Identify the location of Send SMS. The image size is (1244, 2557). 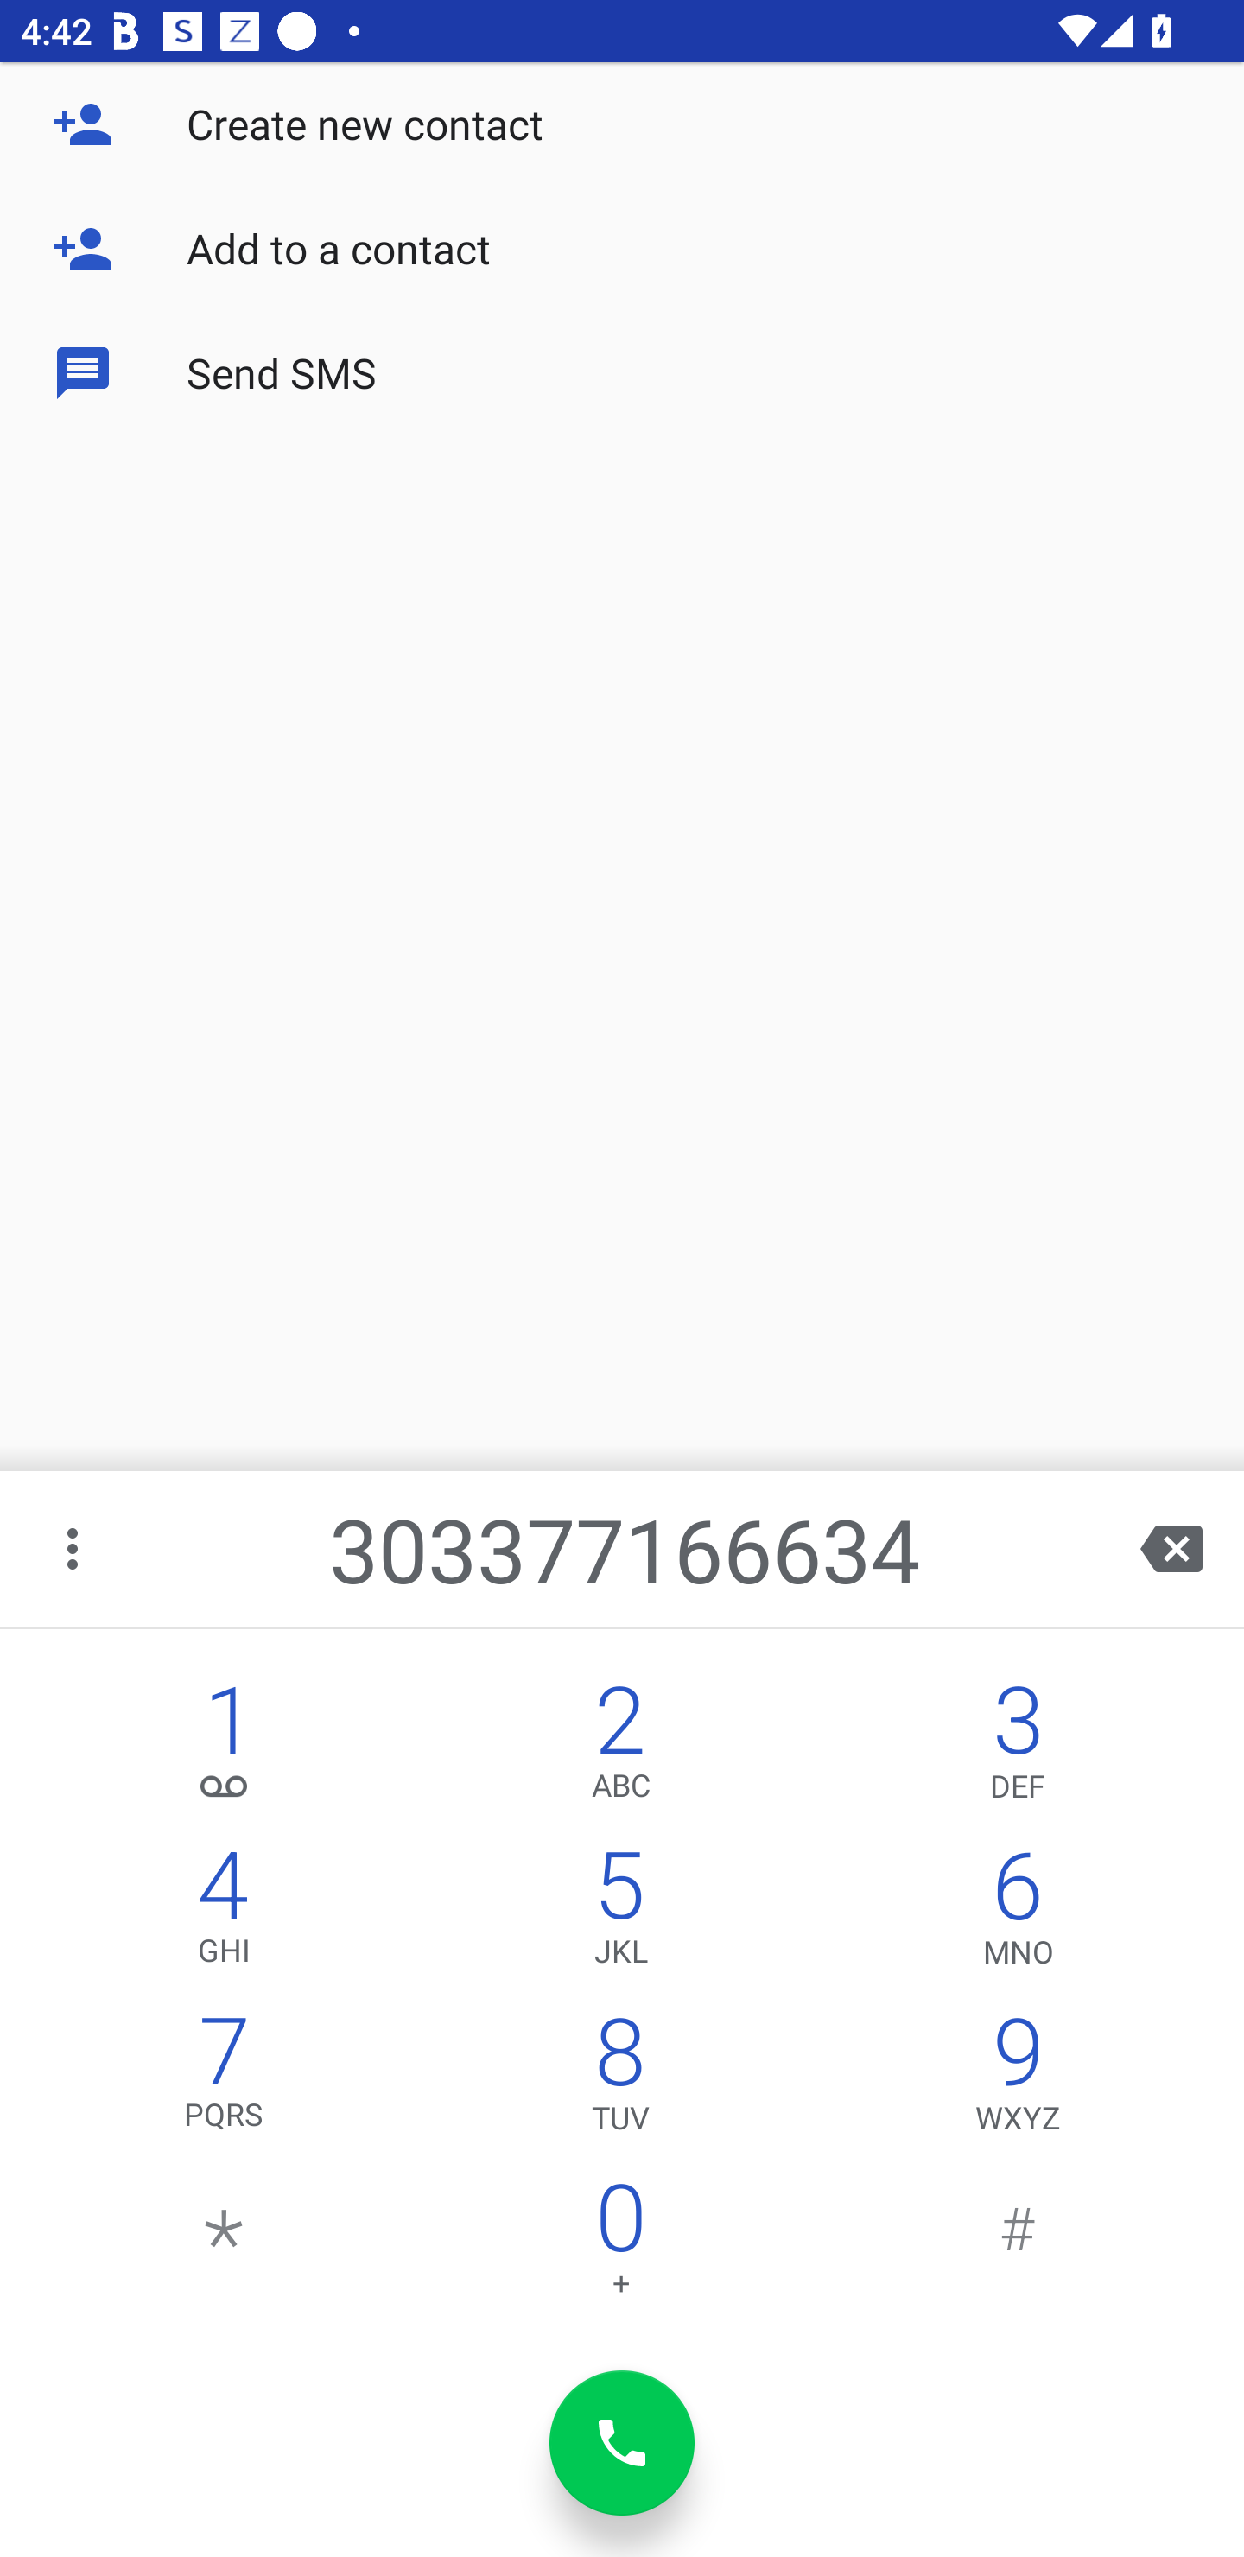
(622, 373).